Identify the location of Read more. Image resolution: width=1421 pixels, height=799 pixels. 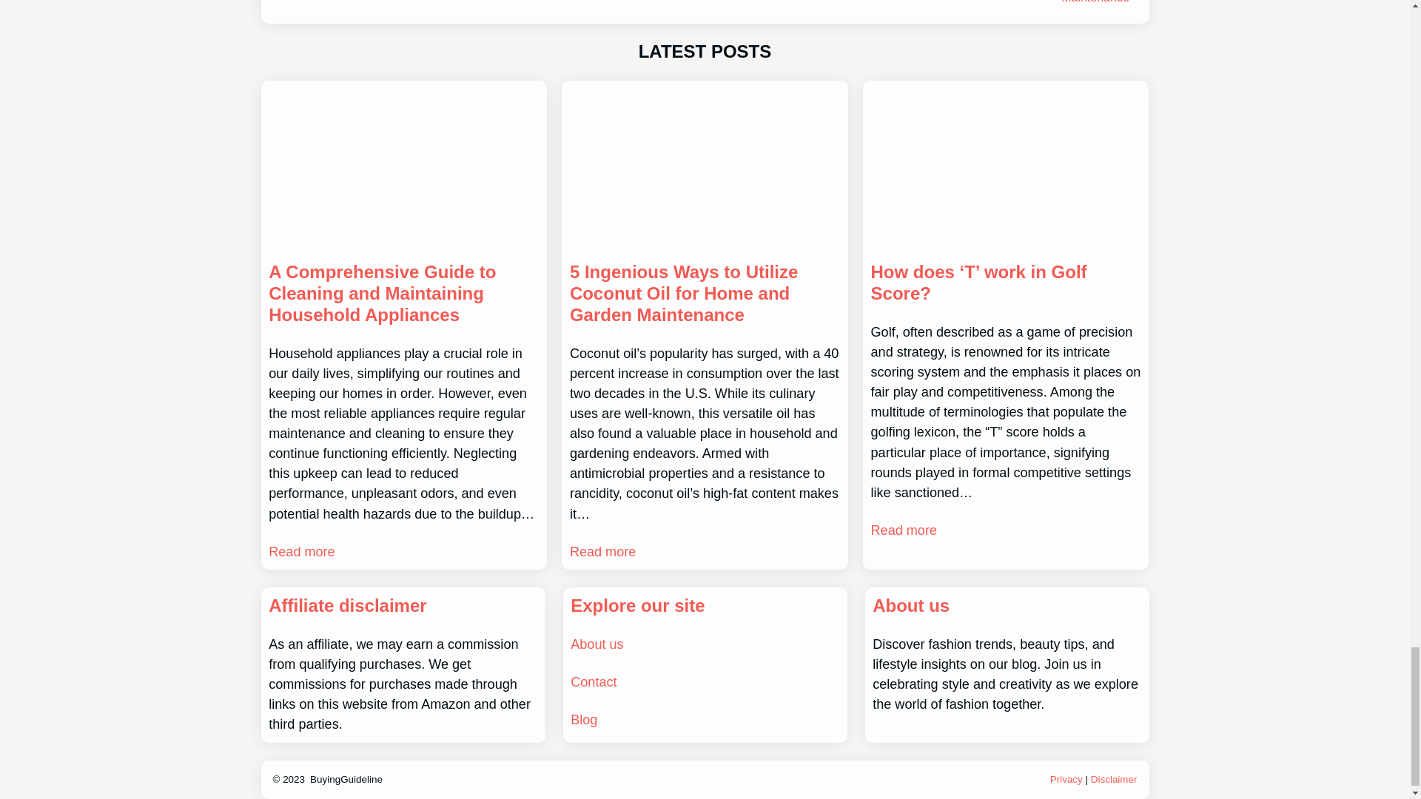
(300, 552).